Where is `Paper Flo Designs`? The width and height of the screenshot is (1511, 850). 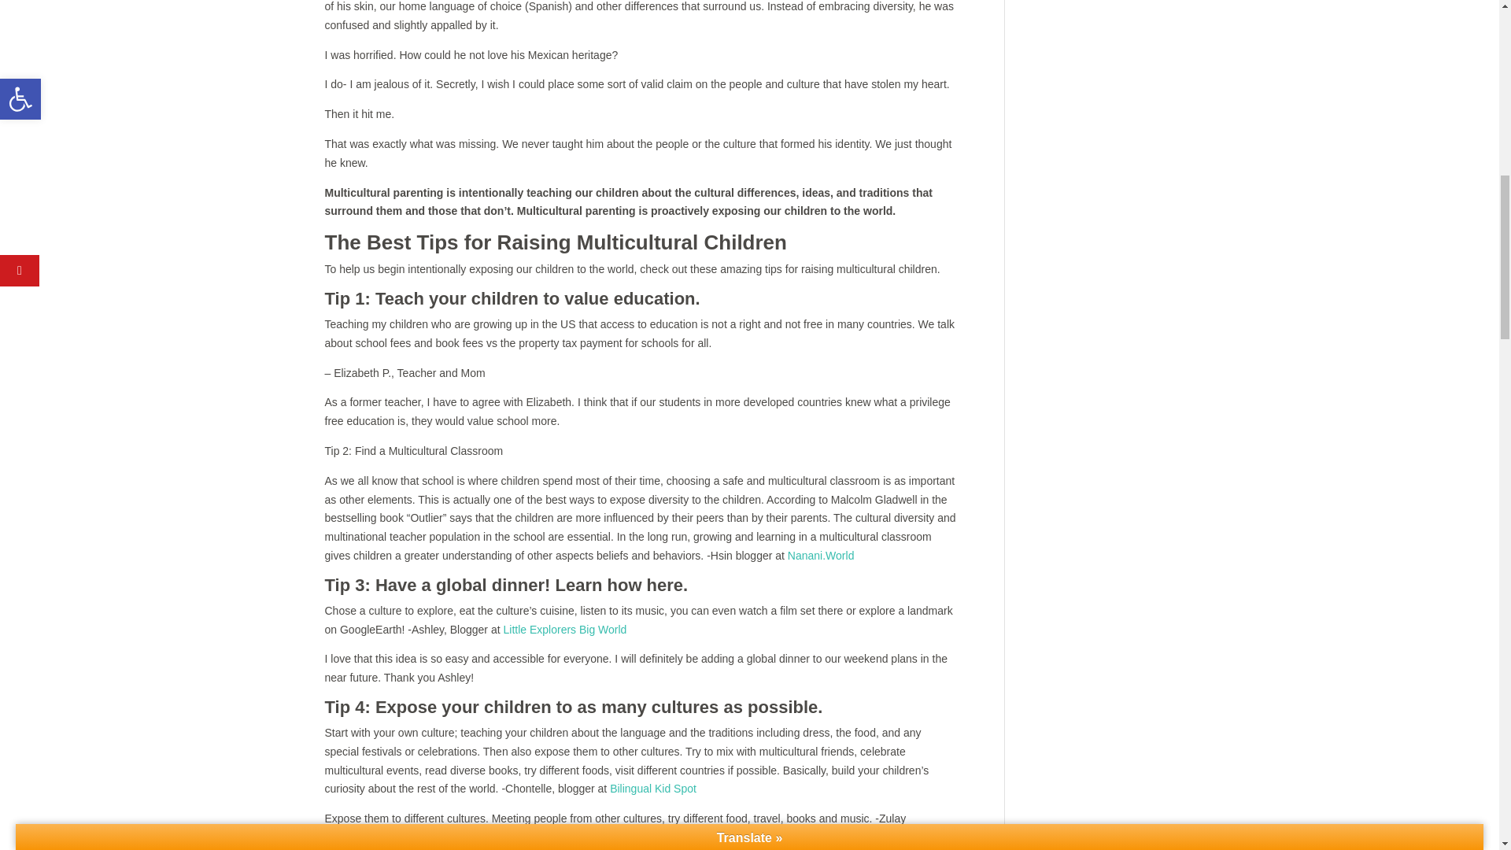 Paper Flo Designs is located at coordinates (896, 846).